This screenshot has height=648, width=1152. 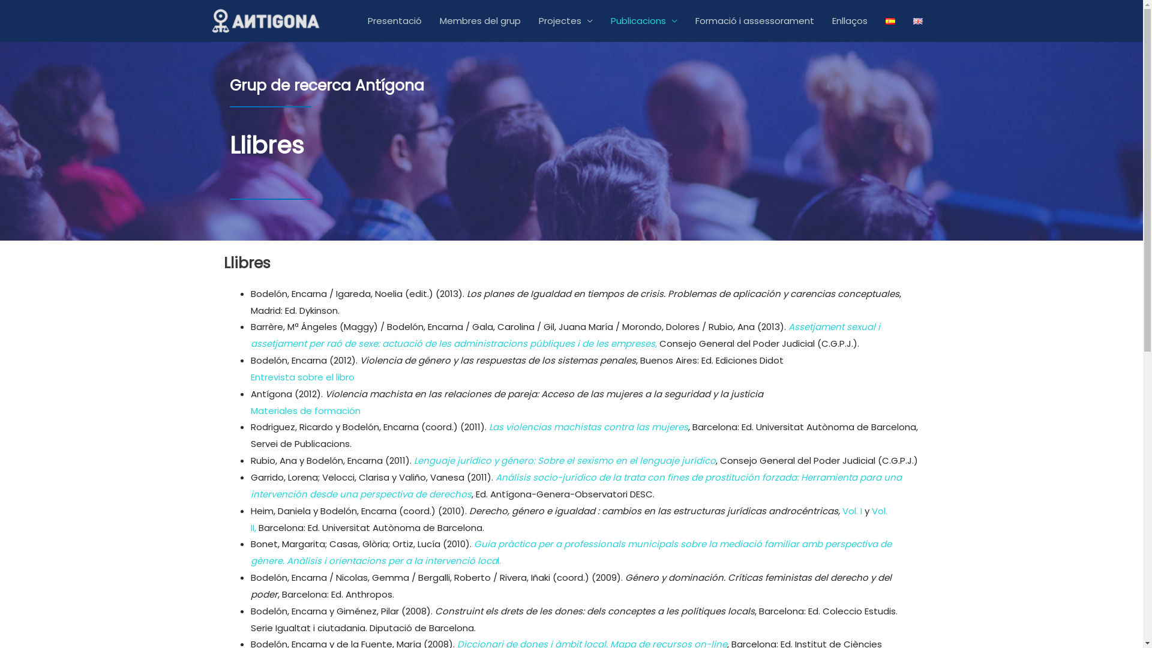 I want to click on Projectes, so click(x=565, y=21).